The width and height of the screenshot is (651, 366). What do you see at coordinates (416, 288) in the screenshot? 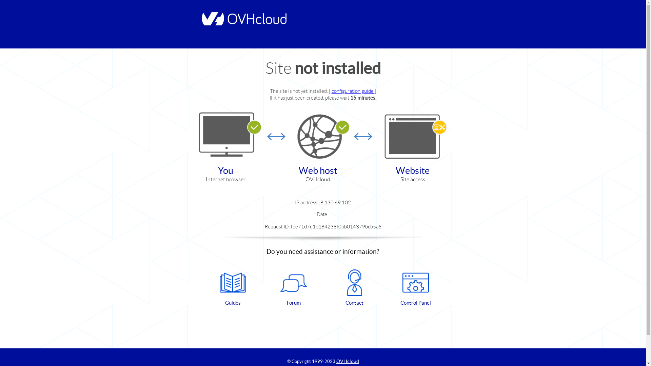
I see `Control Panel` at bounding box center [416, 288].